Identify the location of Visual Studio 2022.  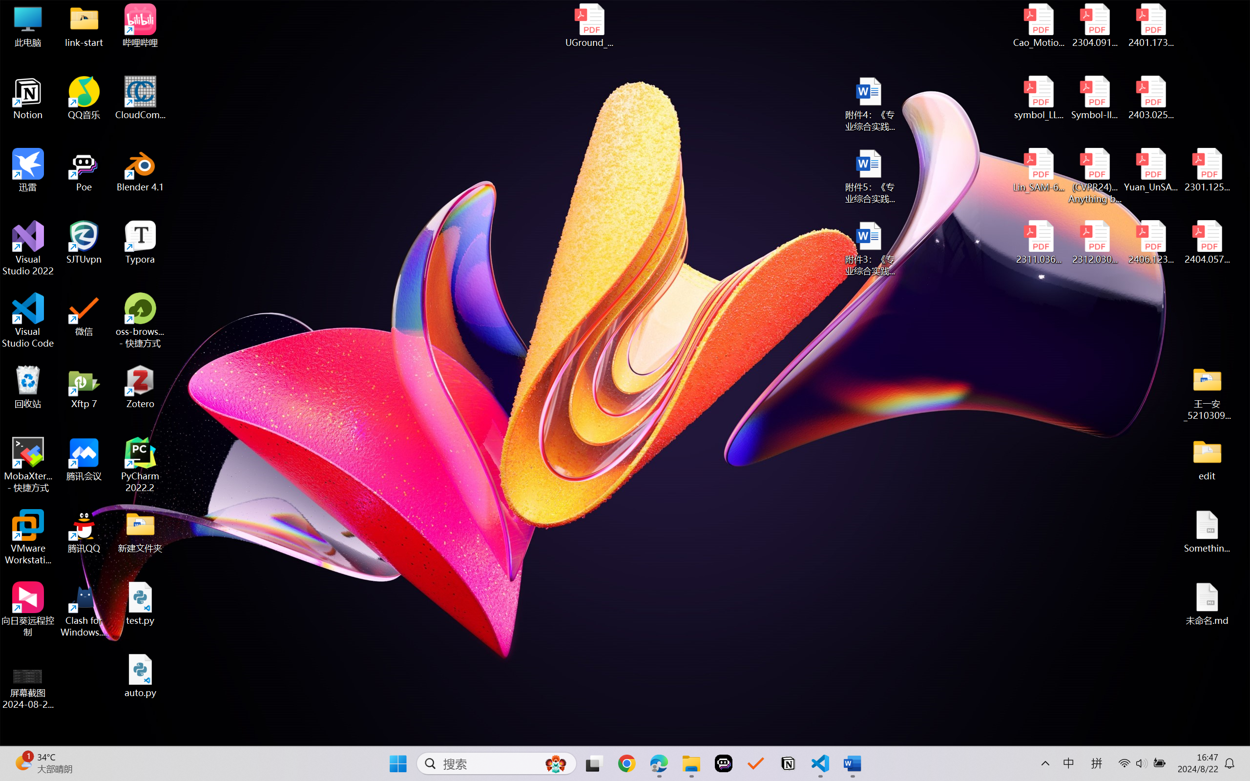
(28, 248).